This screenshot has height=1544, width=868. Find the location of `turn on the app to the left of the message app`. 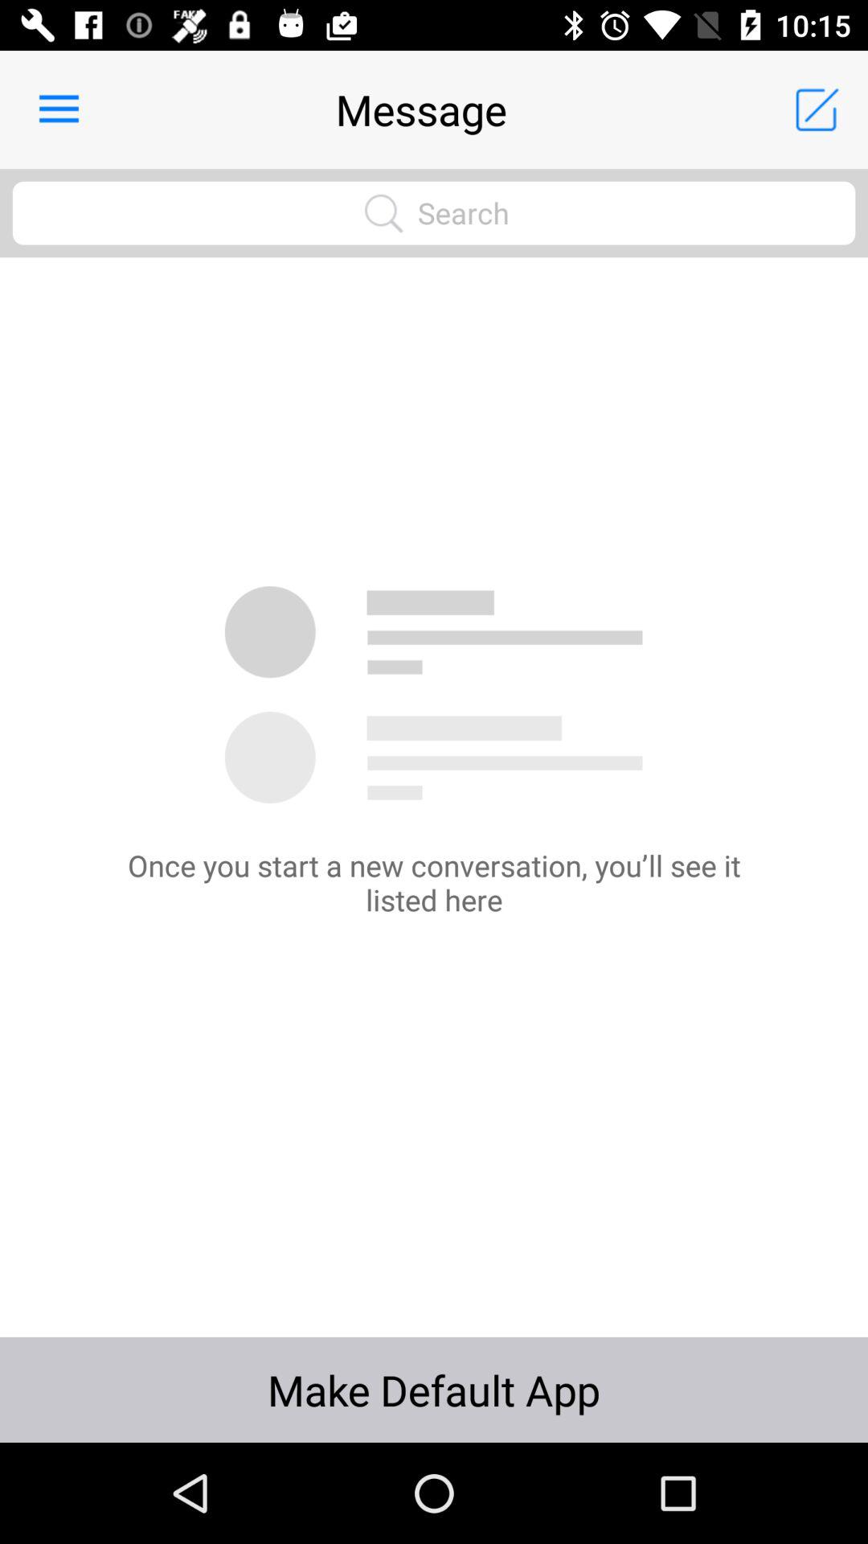

turn on the app to the left of the message app is located at coordinates (59, 109).